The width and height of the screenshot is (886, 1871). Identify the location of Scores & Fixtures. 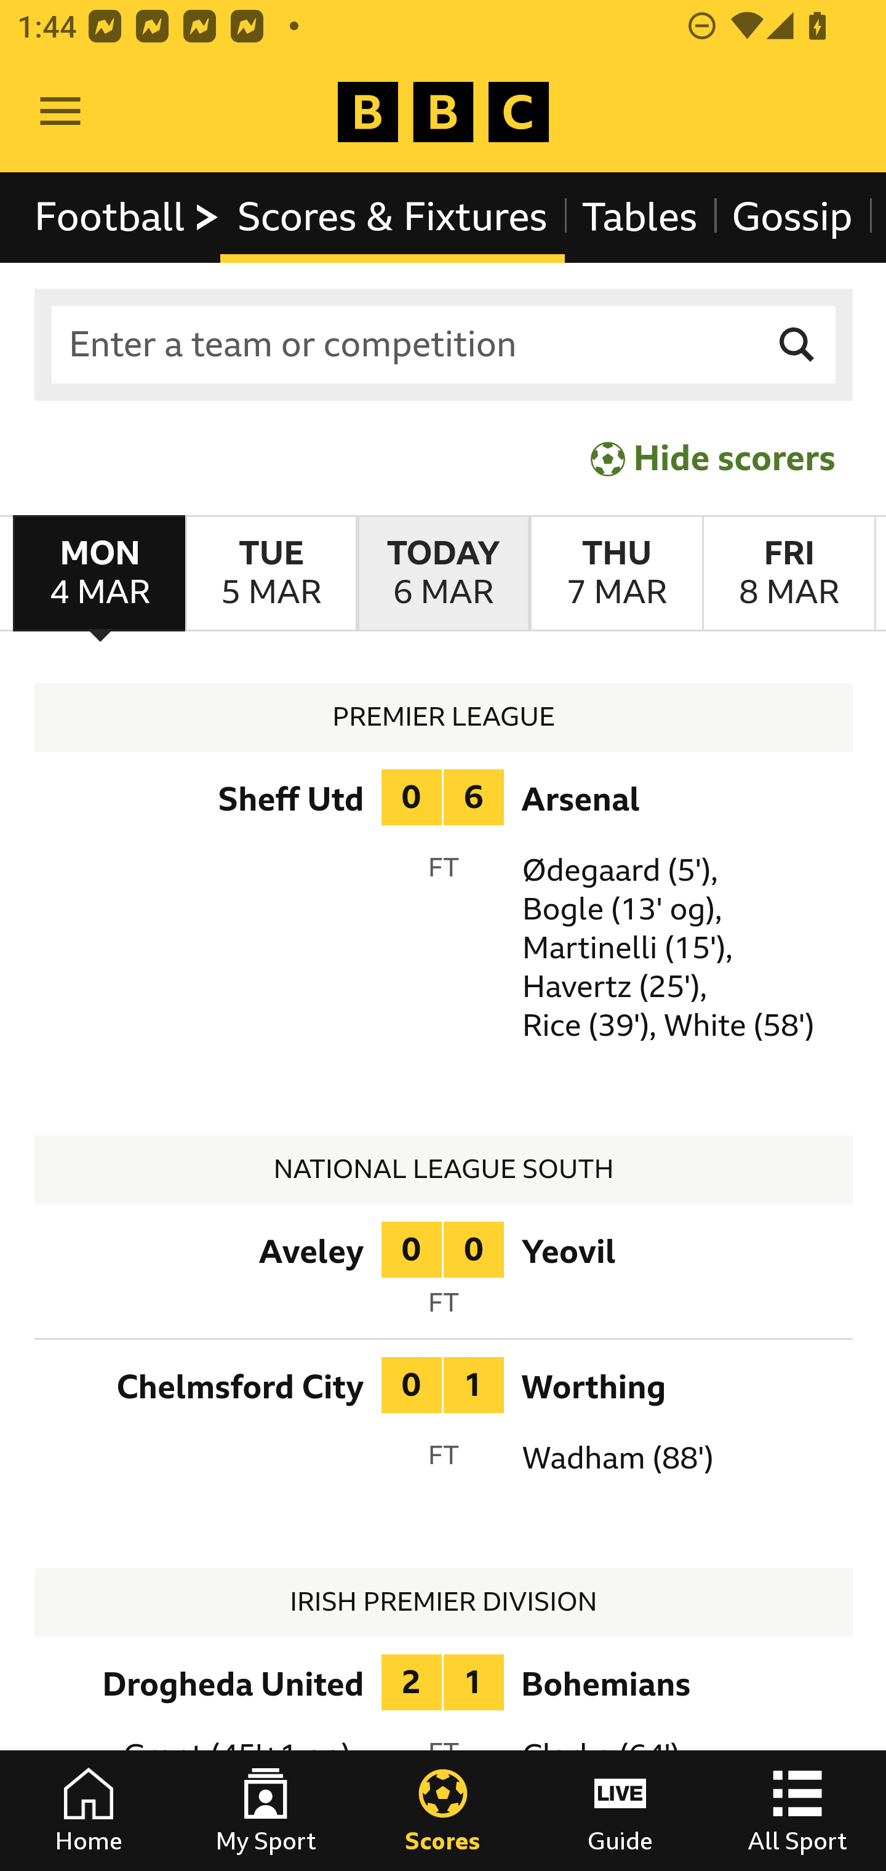
(393, 217).